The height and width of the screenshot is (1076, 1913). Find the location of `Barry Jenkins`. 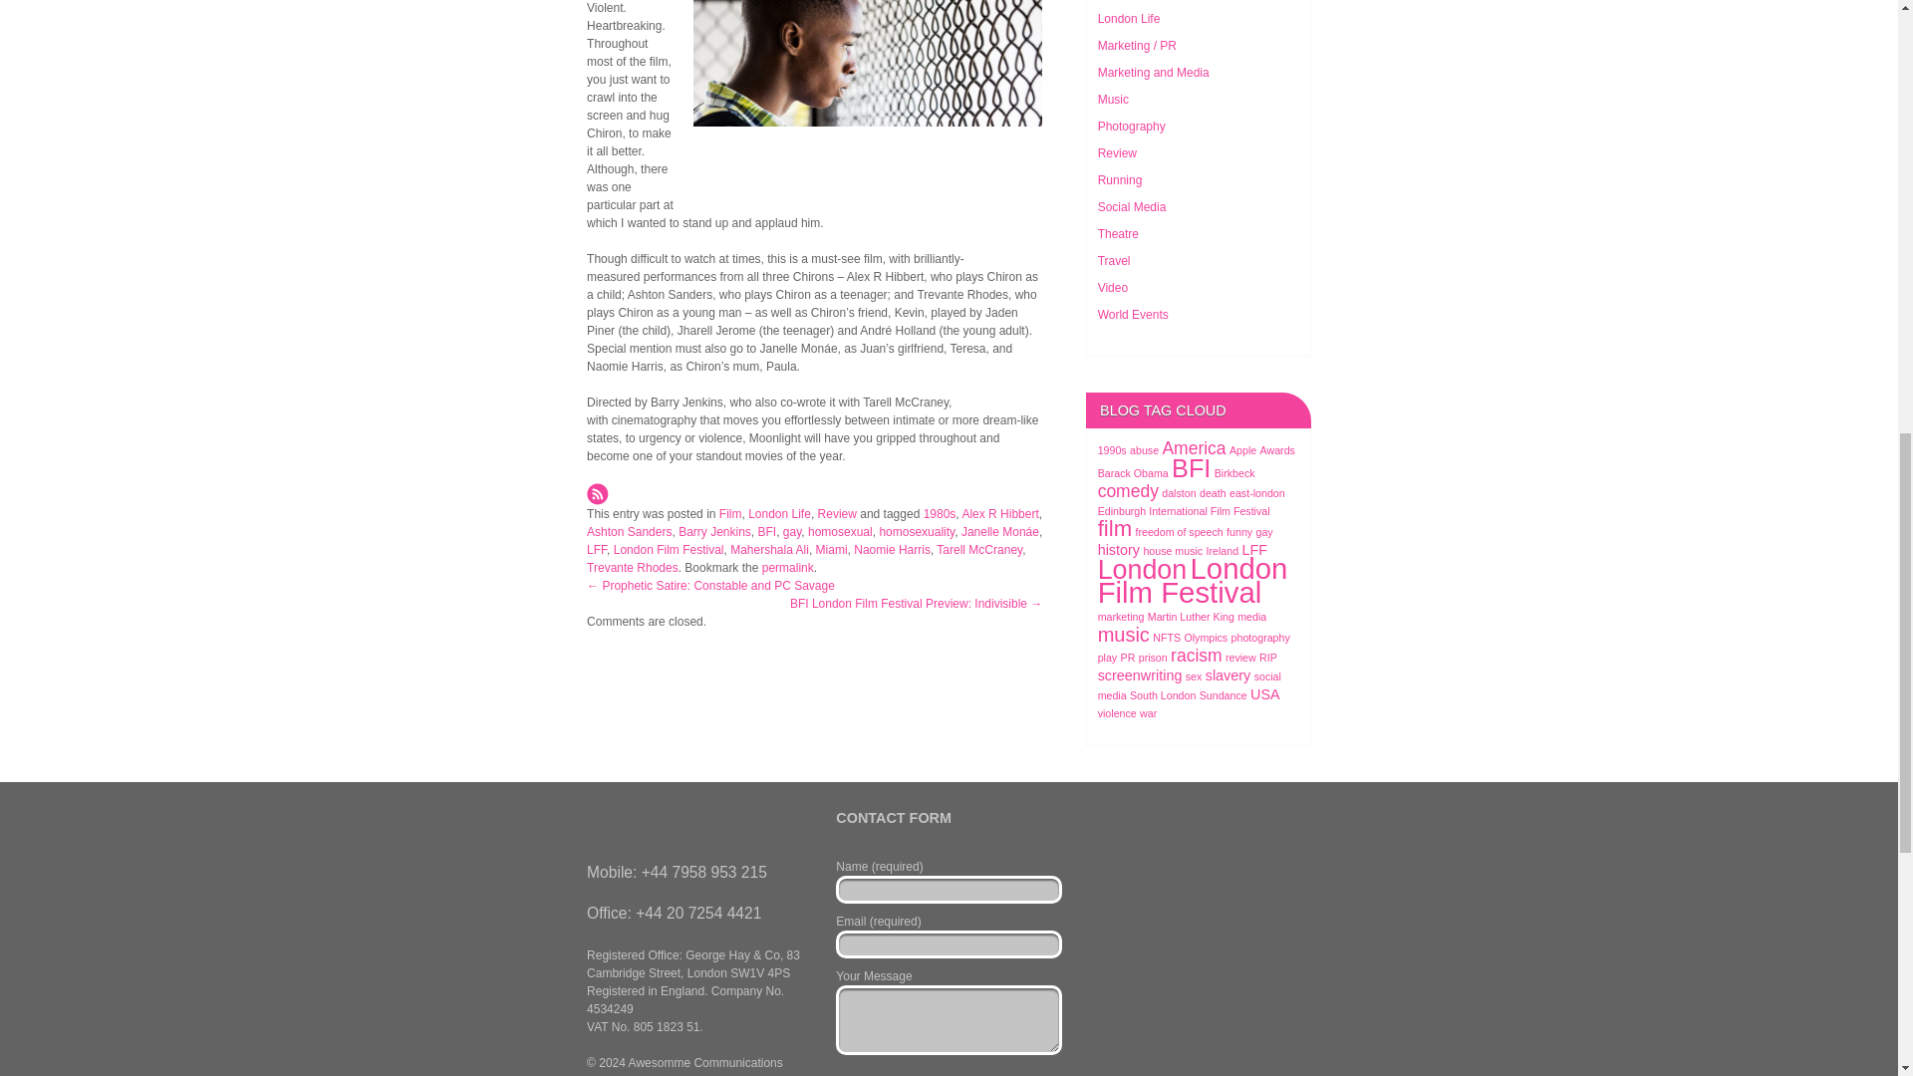

Barry Jenkins is located at coordinates (715, 532).